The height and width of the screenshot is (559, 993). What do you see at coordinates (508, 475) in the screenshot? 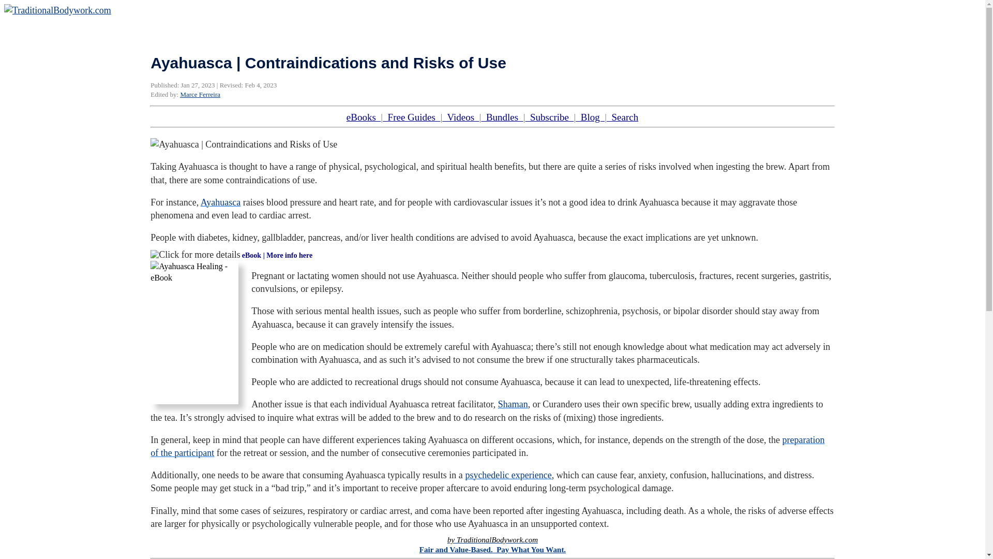
I see `psychedelic experience` at bounding box center [508, 475].